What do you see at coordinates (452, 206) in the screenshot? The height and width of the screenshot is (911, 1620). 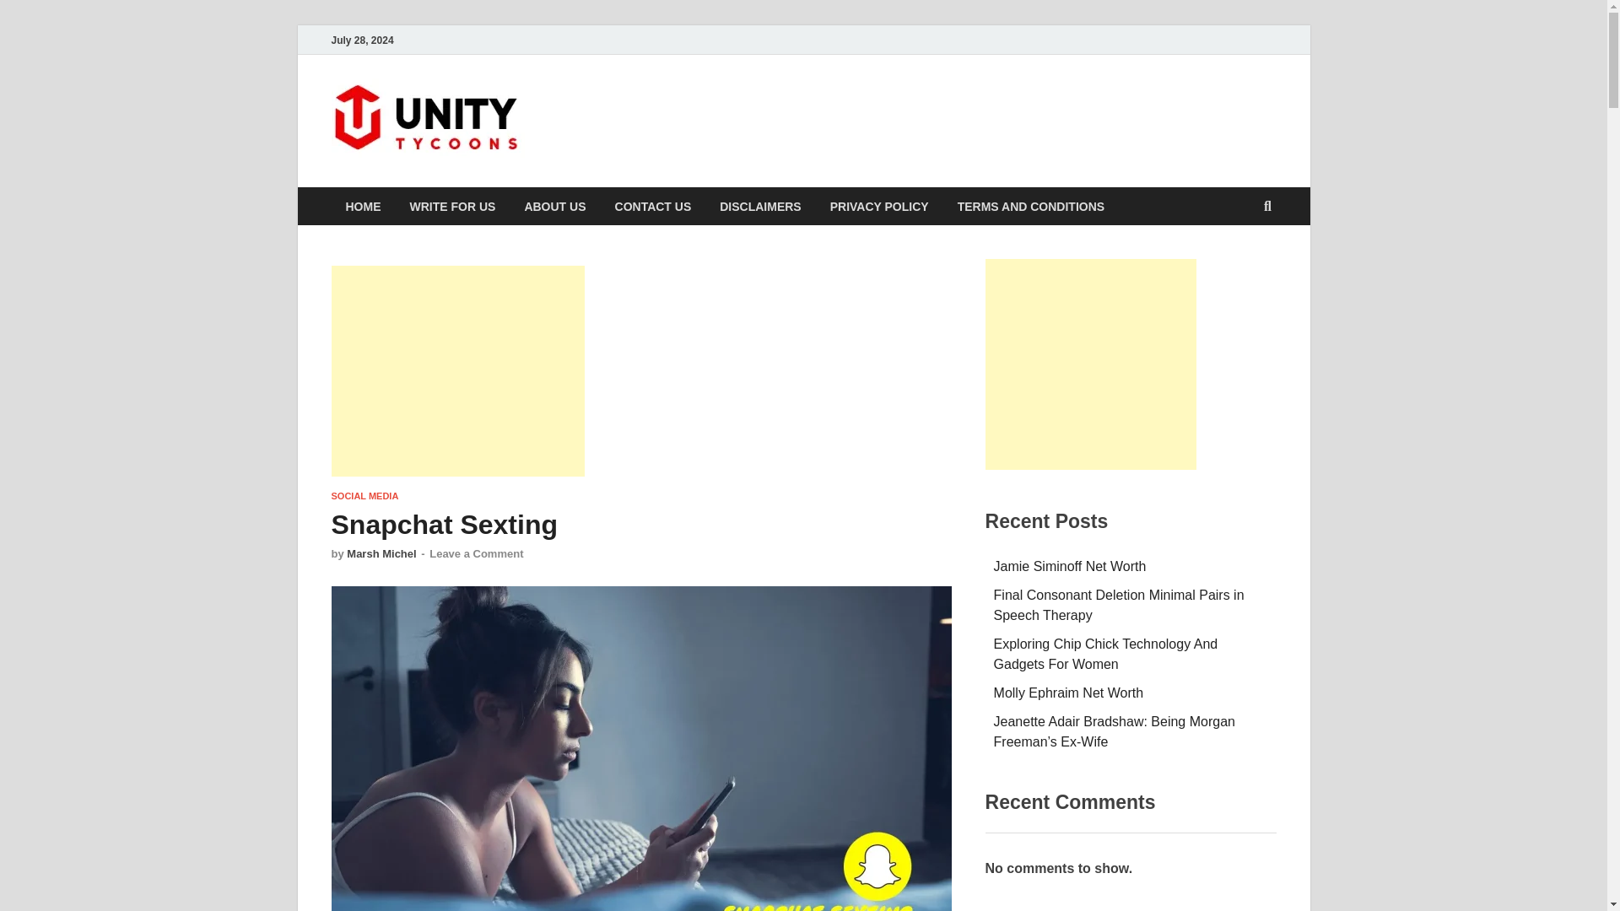 I see `WRITE FOR US` at bounding box center [452, 206].